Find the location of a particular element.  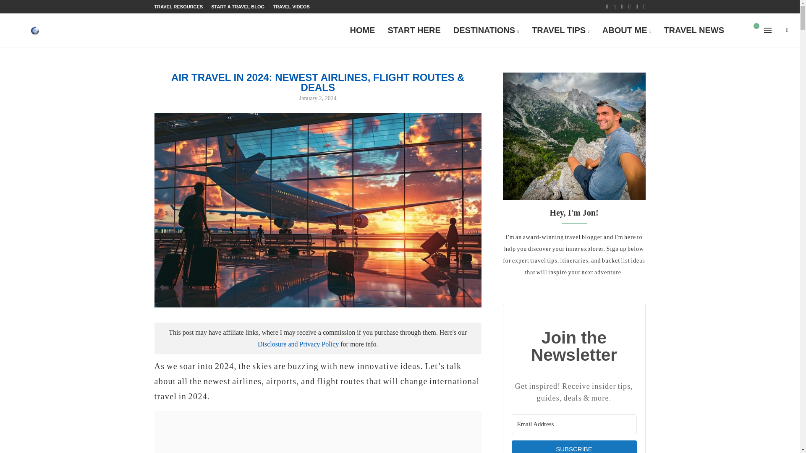

ABOUT ME is located at coordinates (627, 30).